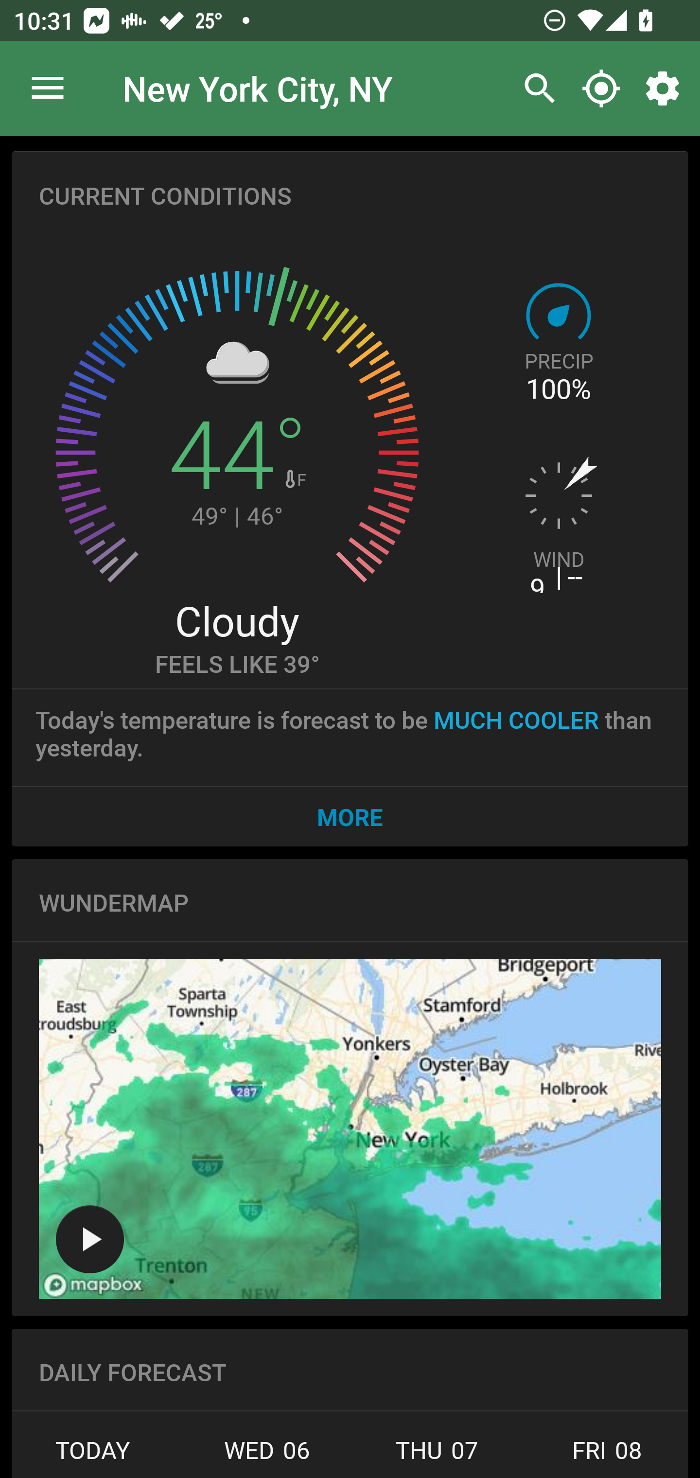  What do you see at coordinates (258, 88) in the screenshot?
I see `New York City, NY` at bounding box center [258, 88].